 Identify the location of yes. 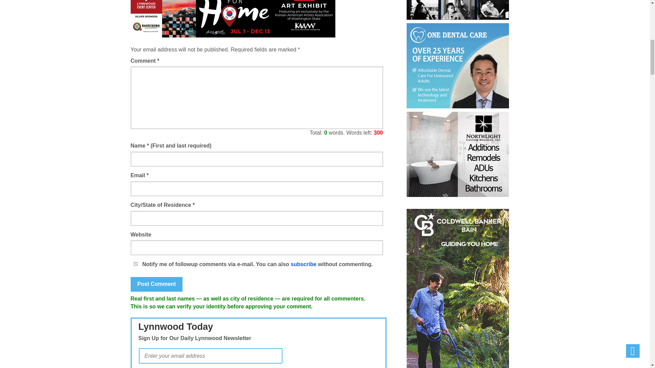
(135, 264).